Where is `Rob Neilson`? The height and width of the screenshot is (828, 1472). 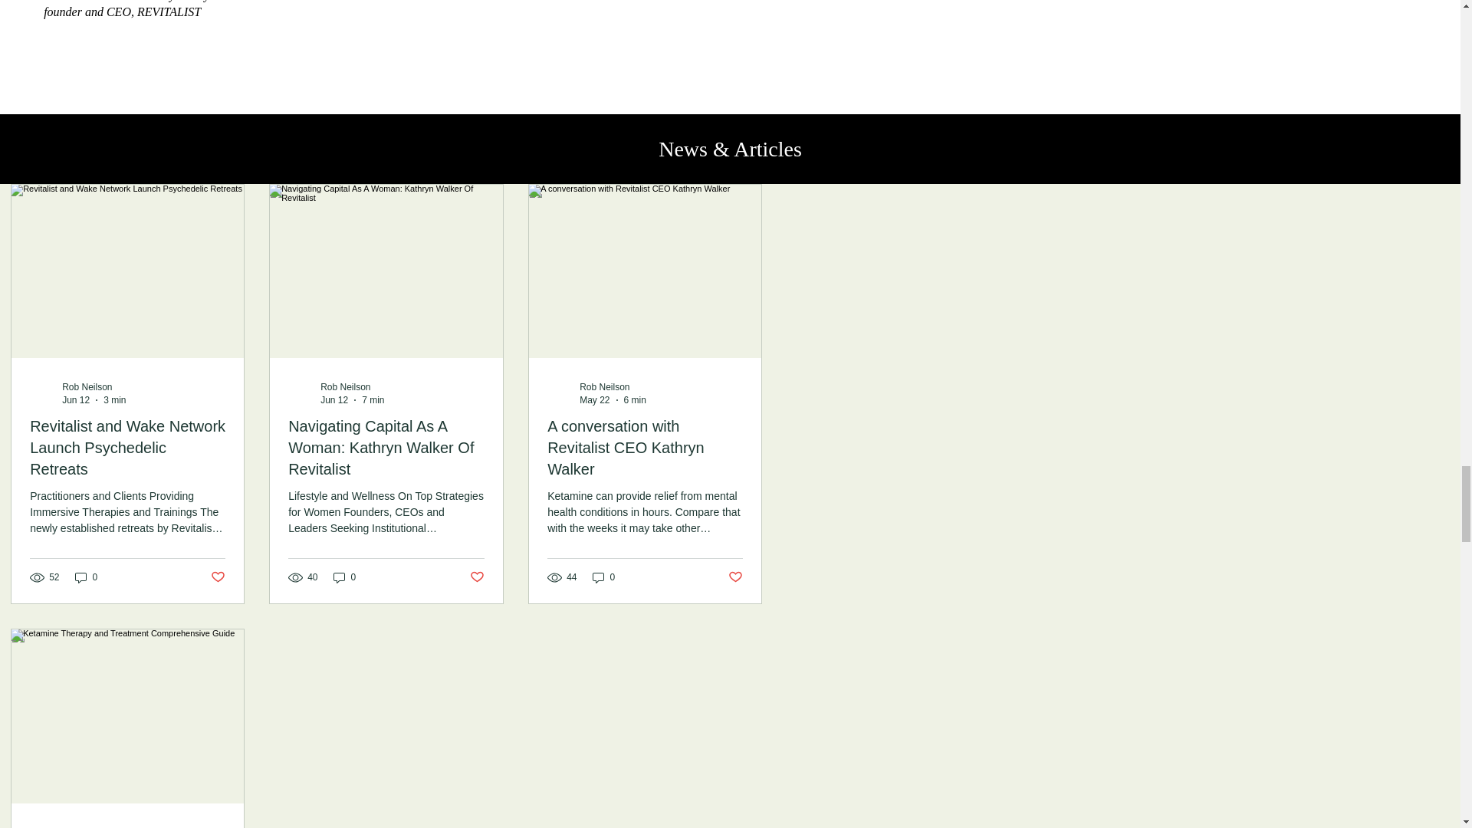 Rob Neilson is located at coordinates (604, 386).